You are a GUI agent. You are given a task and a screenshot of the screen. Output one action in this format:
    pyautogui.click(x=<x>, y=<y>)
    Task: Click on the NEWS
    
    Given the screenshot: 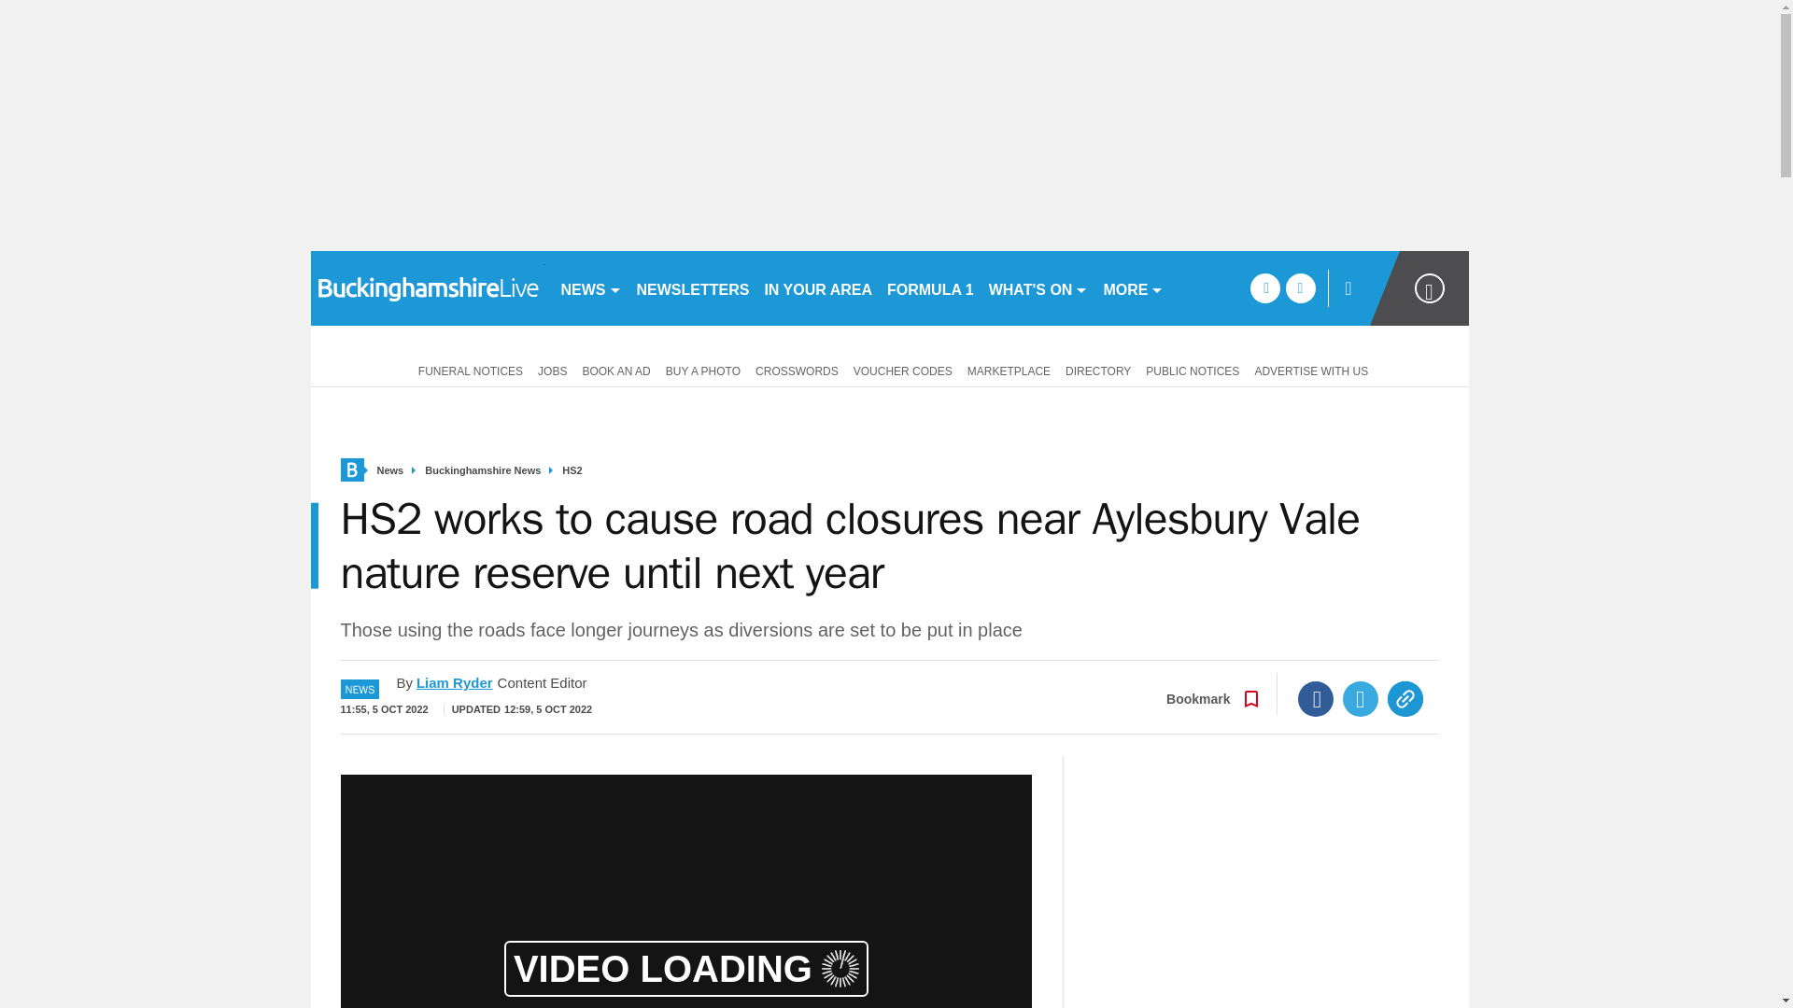 What is the action you would take?
    pyautogui.click(x=590, y=287)
    